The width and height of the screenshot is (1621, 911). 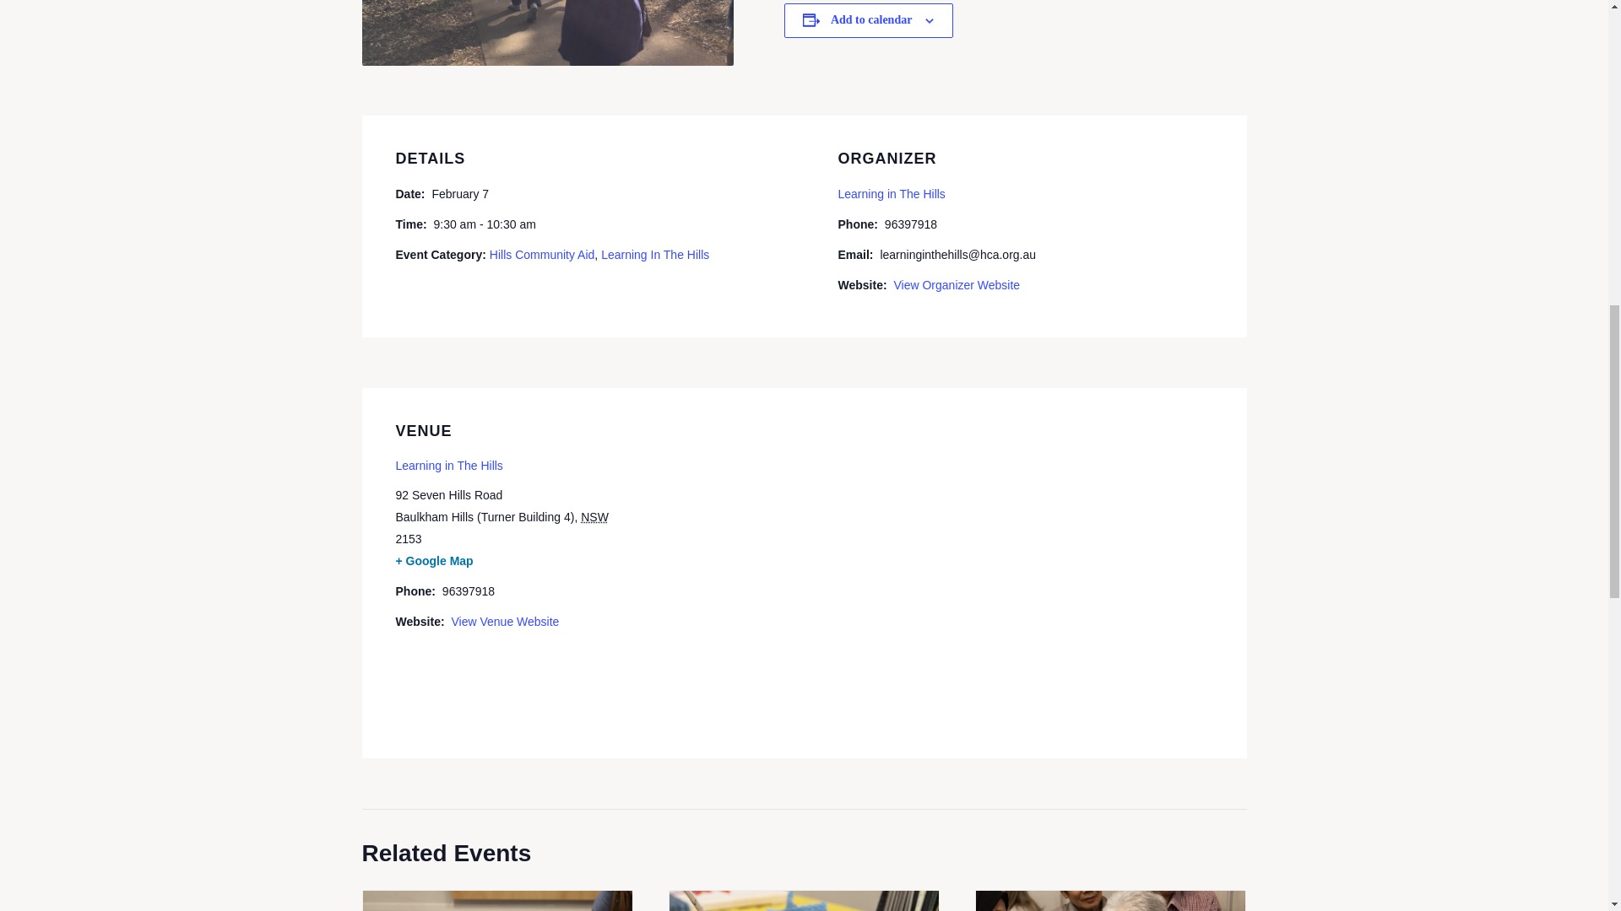 I want to click on Learning in The Hills, so click(x=892, y=194).